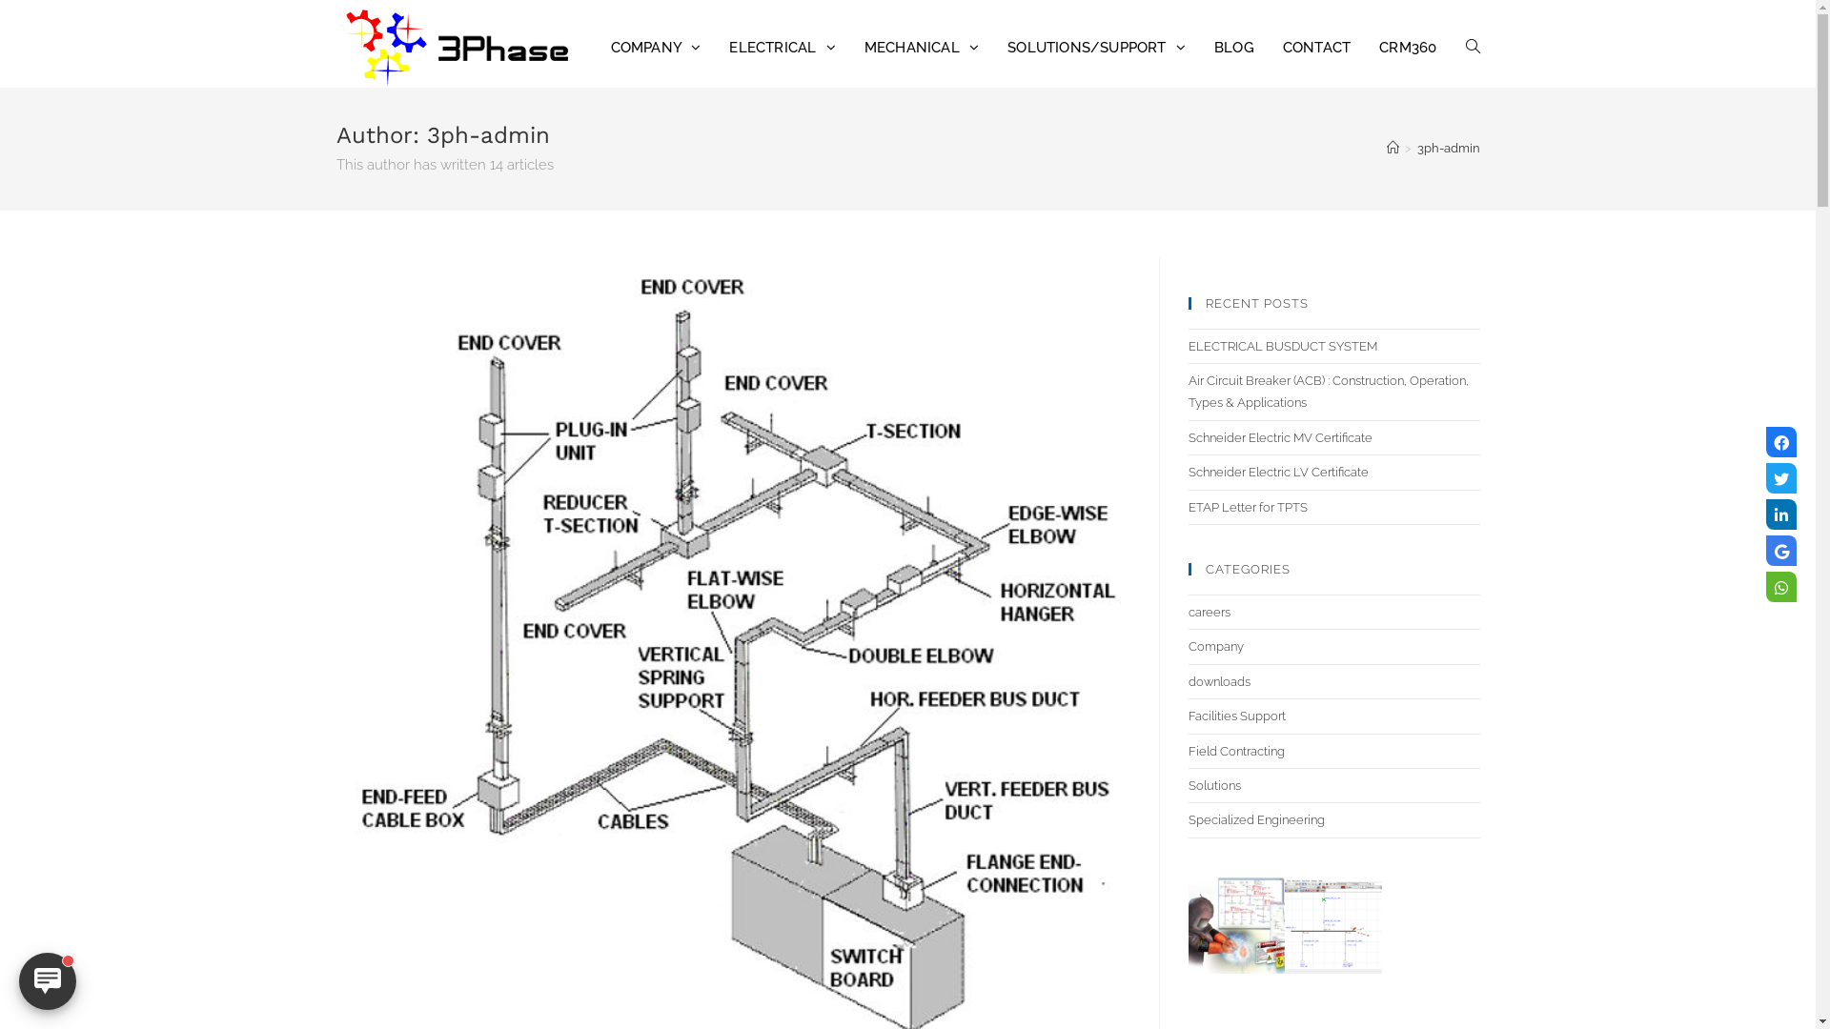  What do you see at coordinates (1214, 785) in the screenshot?
I see `Solutions` at bounding box center [1214, 785].